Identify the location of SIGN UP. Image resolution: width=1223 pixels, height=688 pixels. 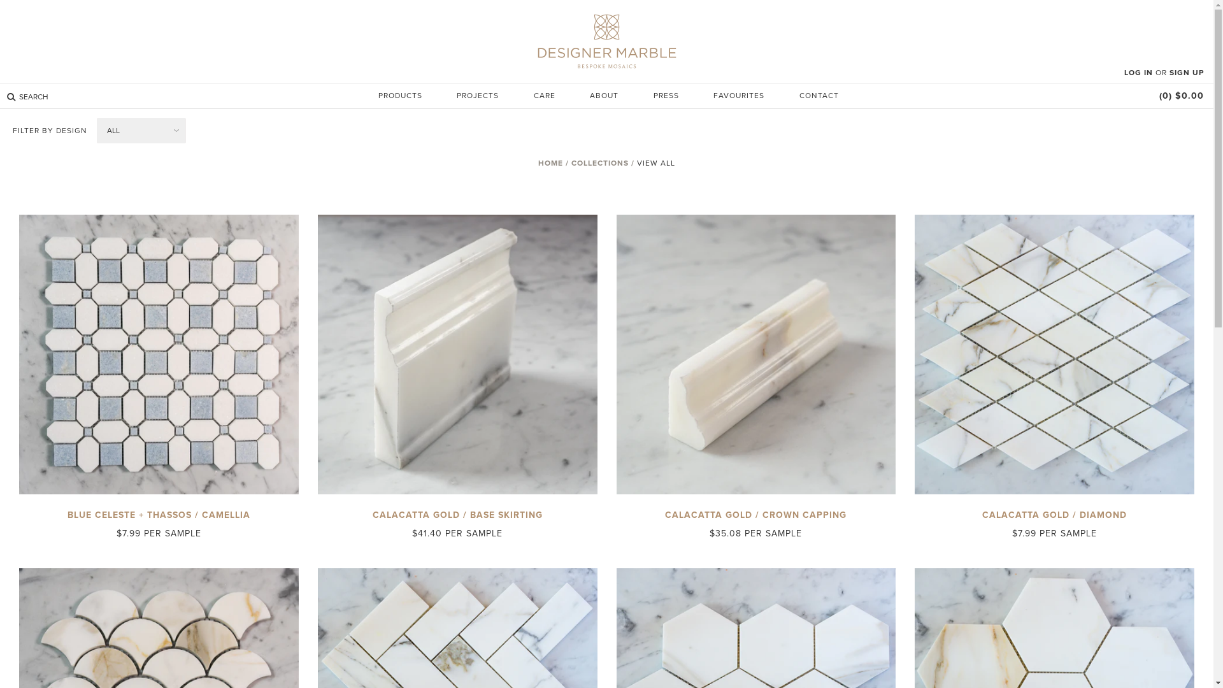
(1187, 73).